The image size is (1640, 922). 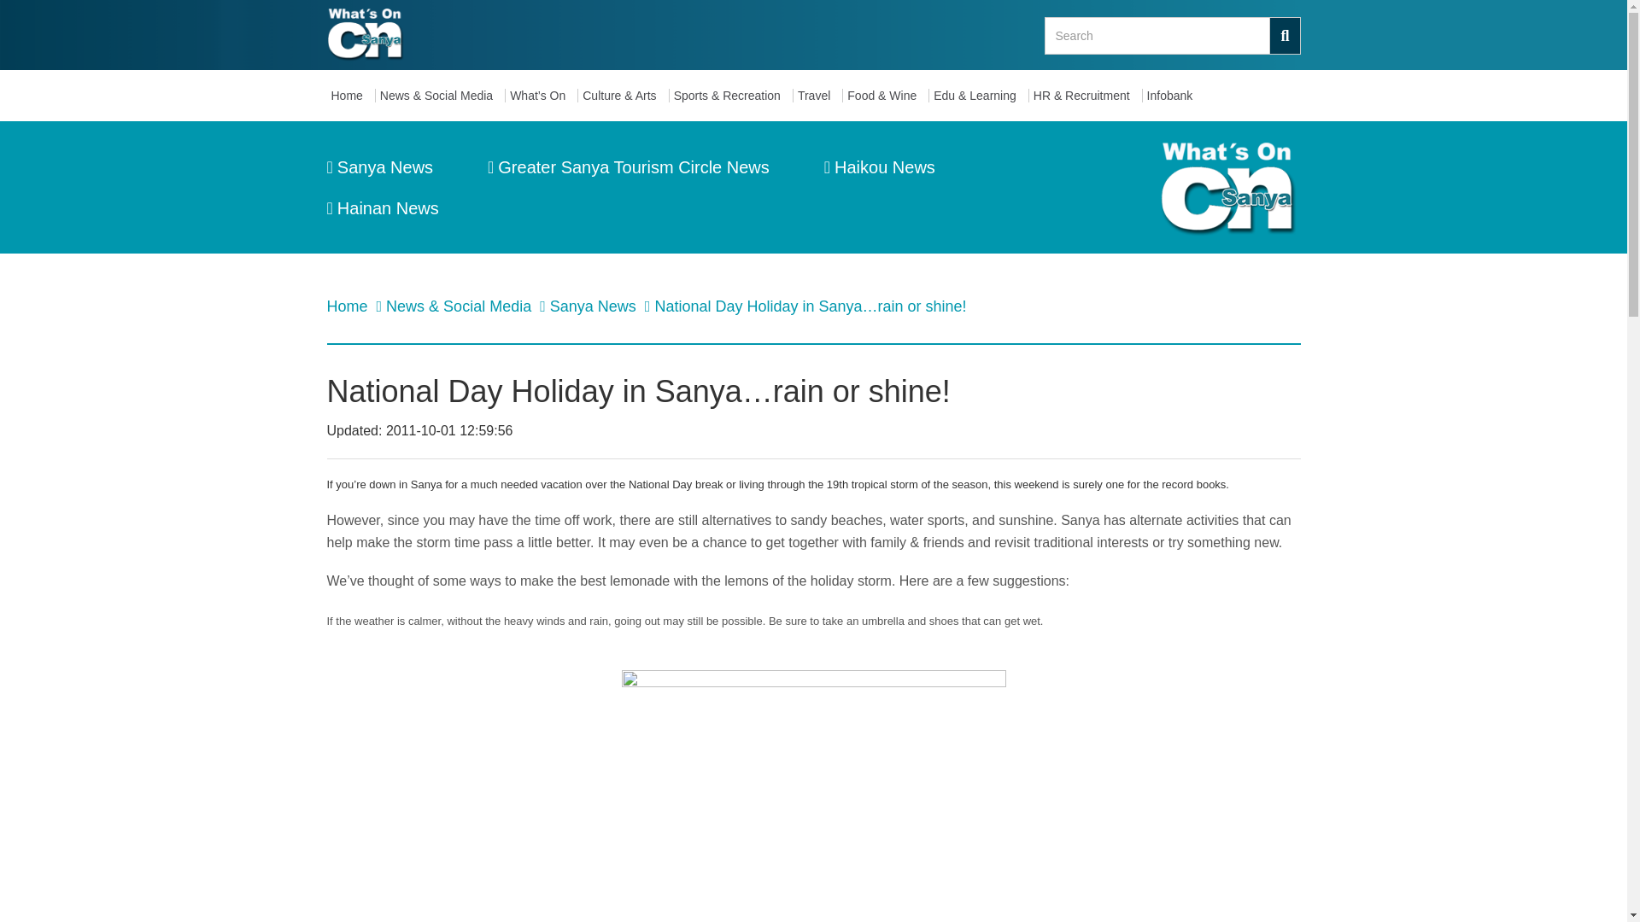 What do you see at coordinates (628, 167) in the screenshot?
I see `Greater Sanya Tourism Circle News` at bounding box center [628, 167].